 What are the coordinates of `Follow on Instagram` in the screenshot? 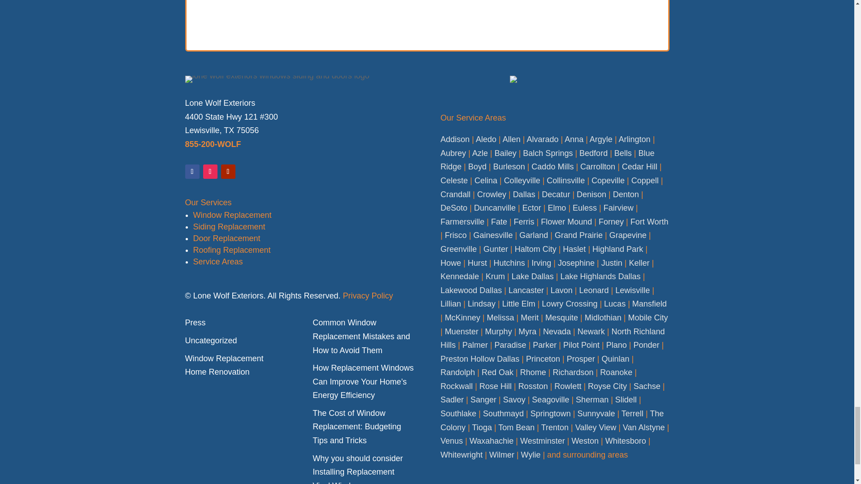 It's located at (209, 171).